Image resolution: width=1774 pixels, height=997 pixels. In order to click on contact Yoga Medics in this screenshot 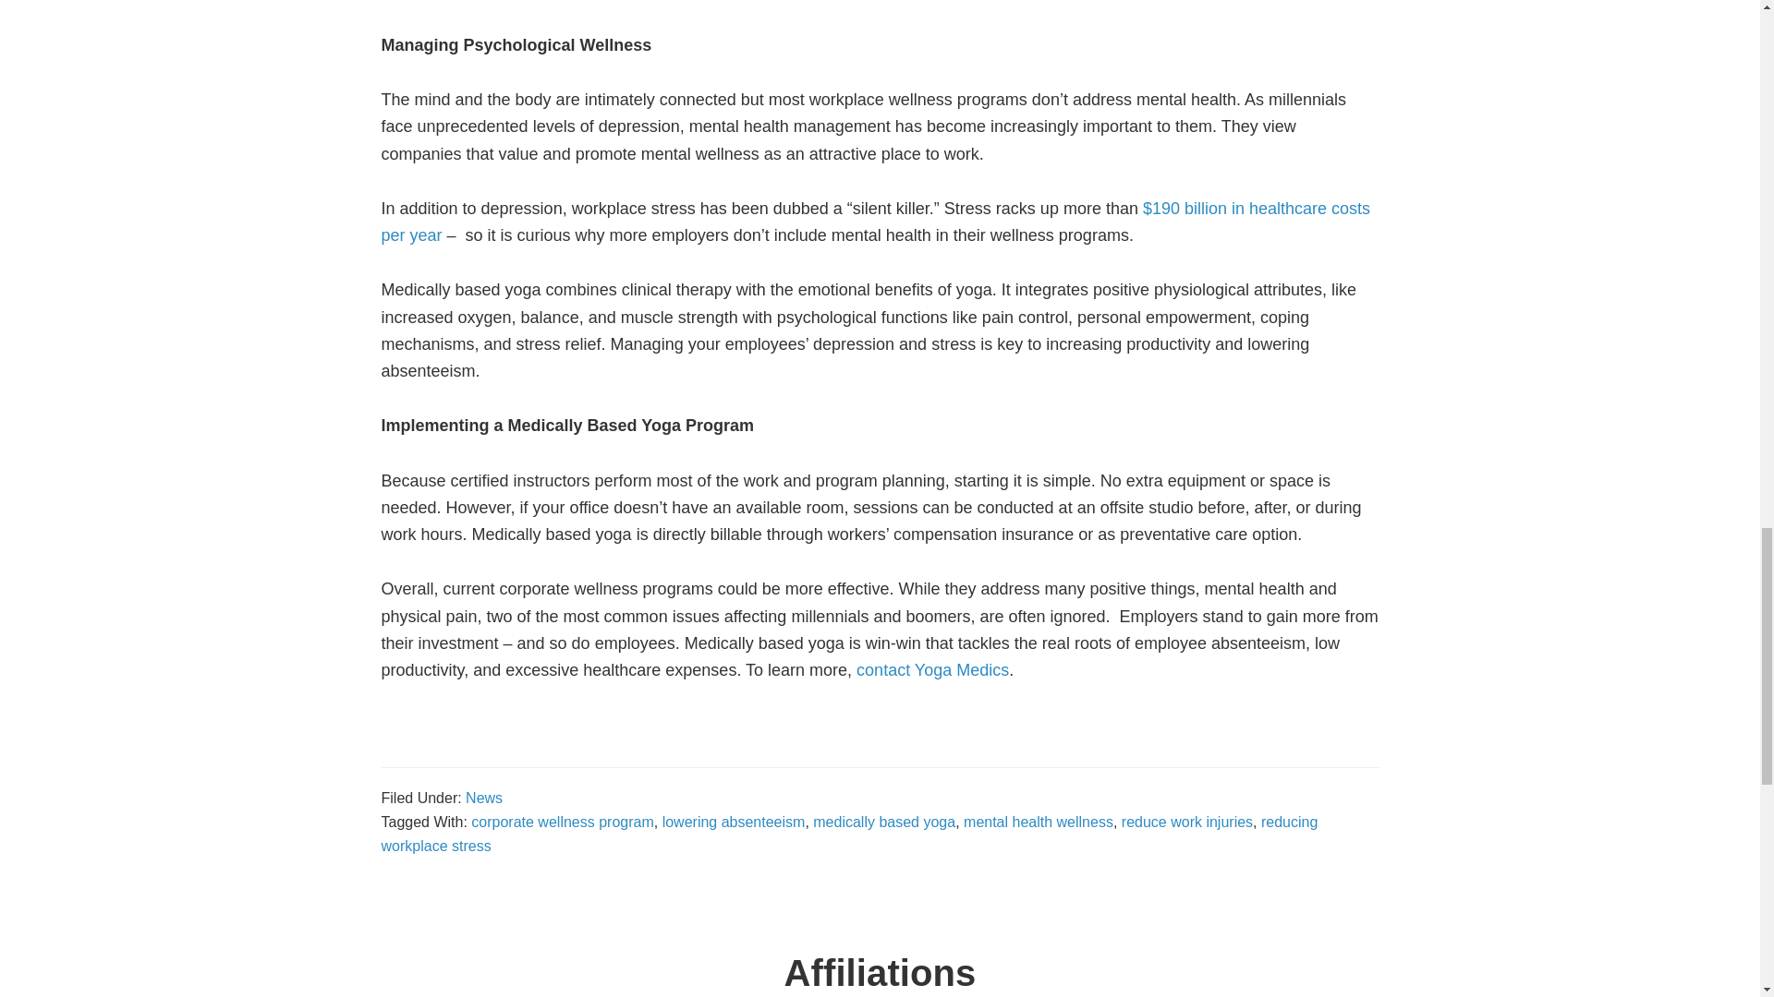, I will do `click(933, 670)`.